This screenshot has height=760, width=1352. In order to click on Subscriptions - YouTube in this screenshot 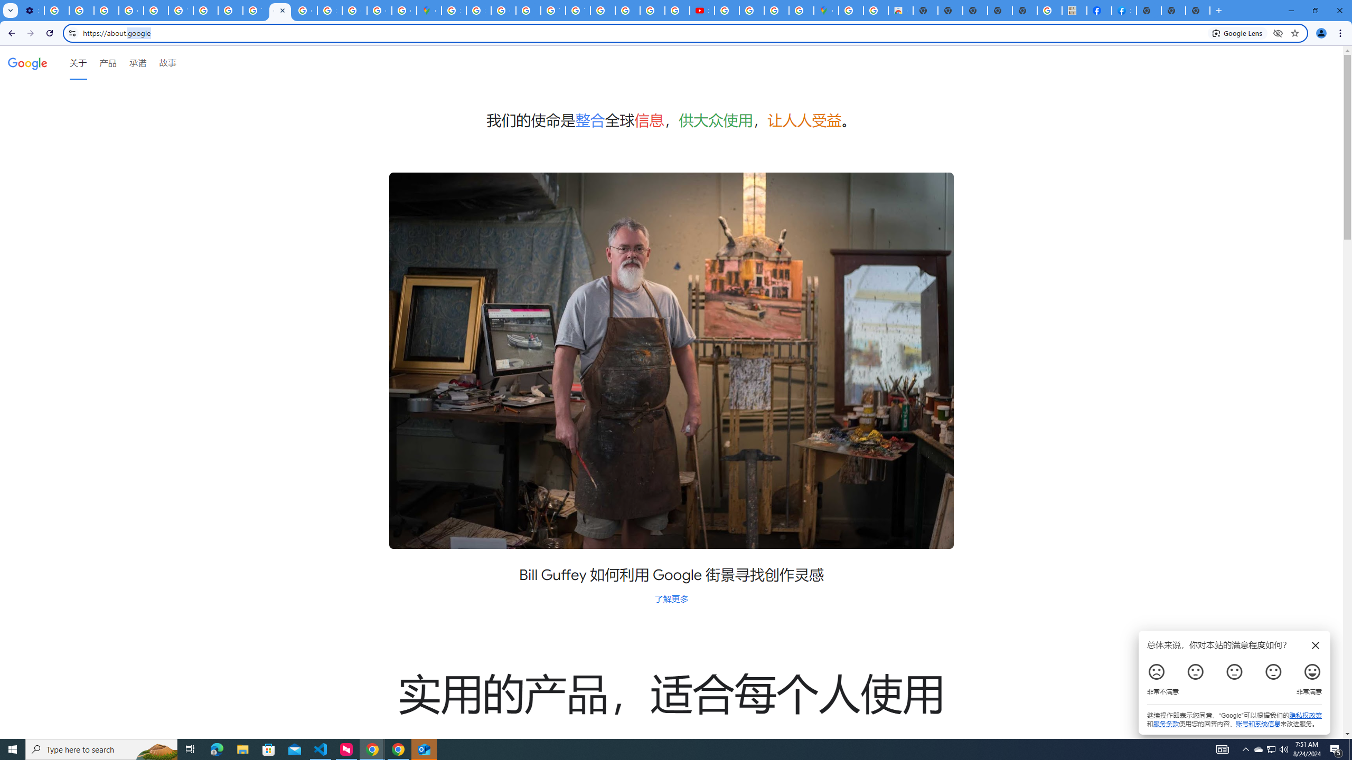, I will do `click(702, 11)`.